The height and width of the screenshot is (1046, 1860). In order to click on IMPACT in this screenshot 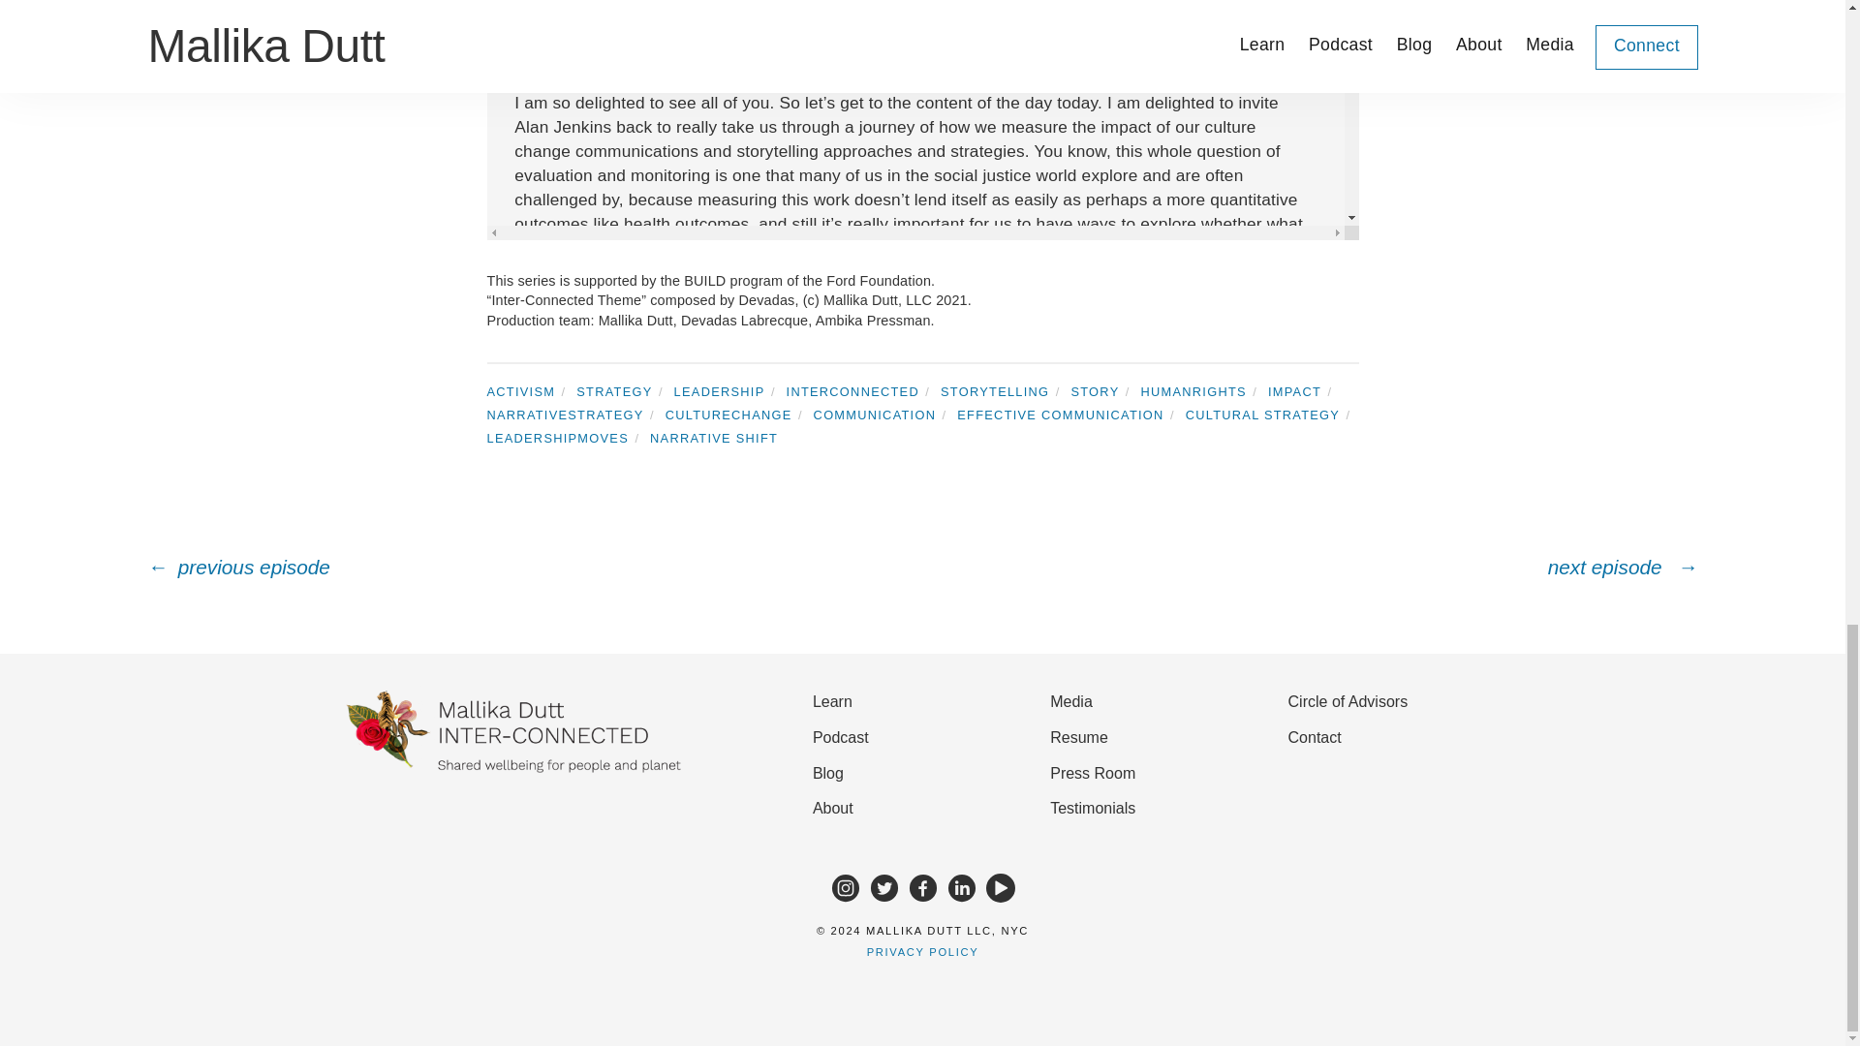, I will do `click(1304, 391)`.